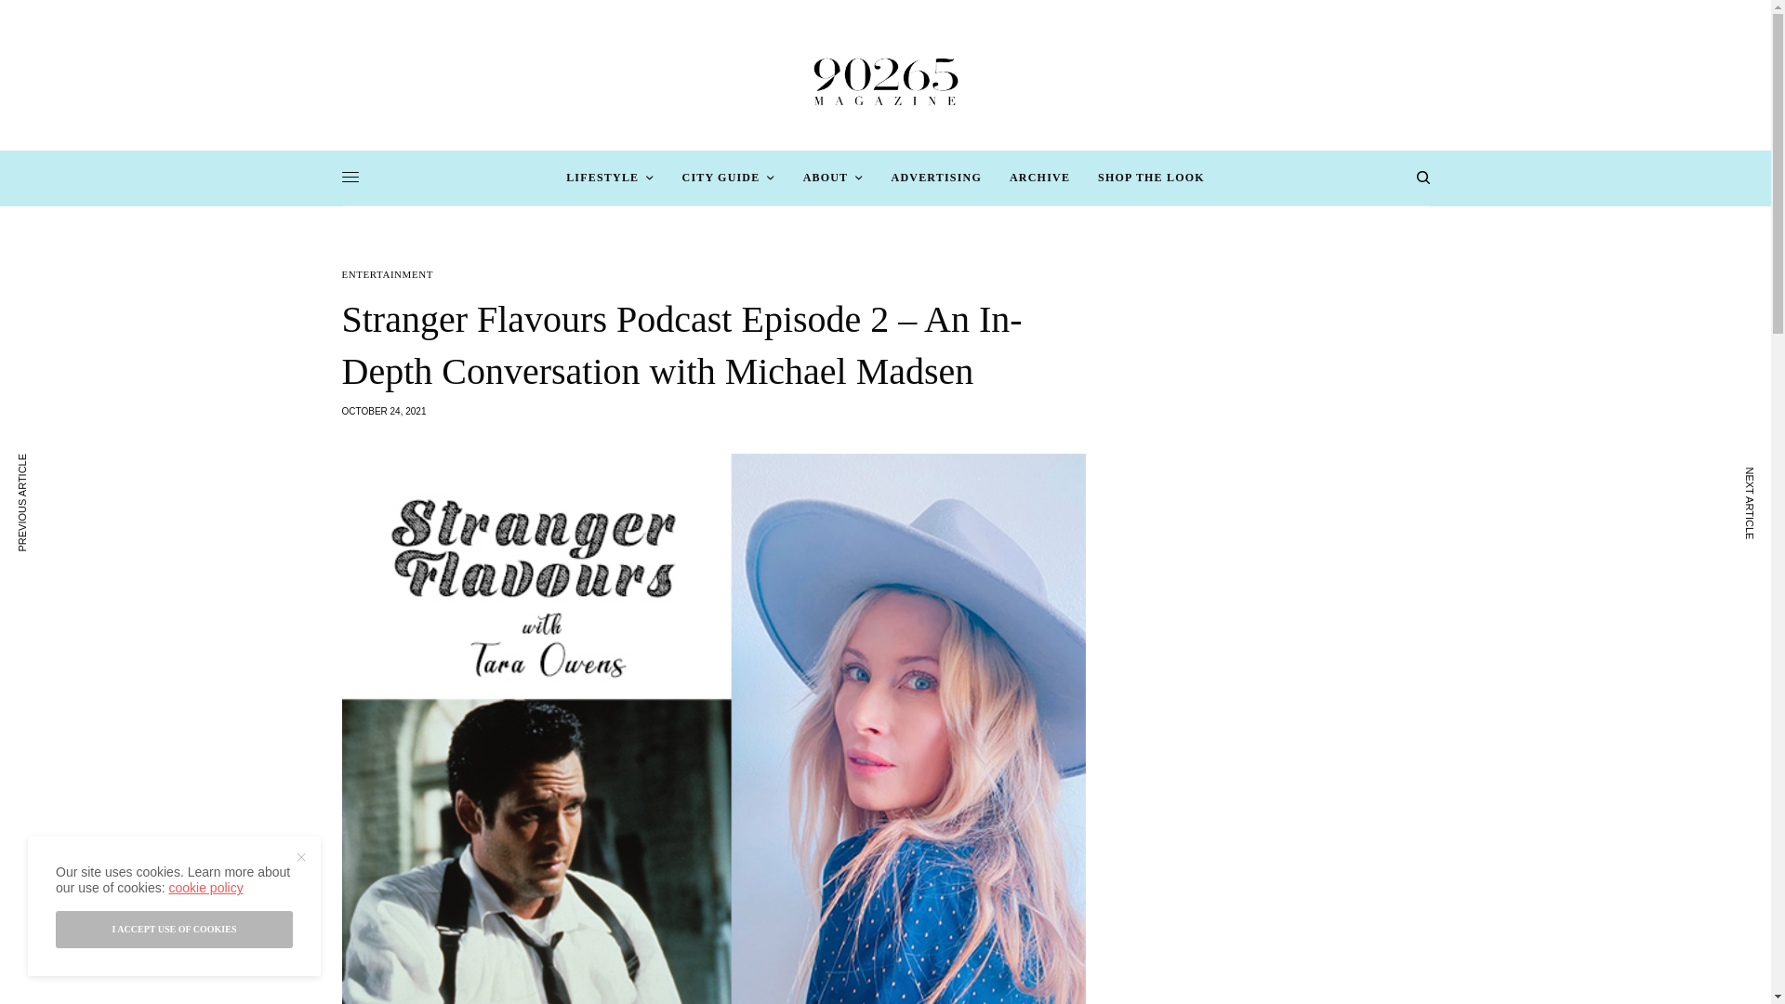 This screenshot has width=1785, height=1004. I want to click on ENTERTAINMENT, so click(388, 275).